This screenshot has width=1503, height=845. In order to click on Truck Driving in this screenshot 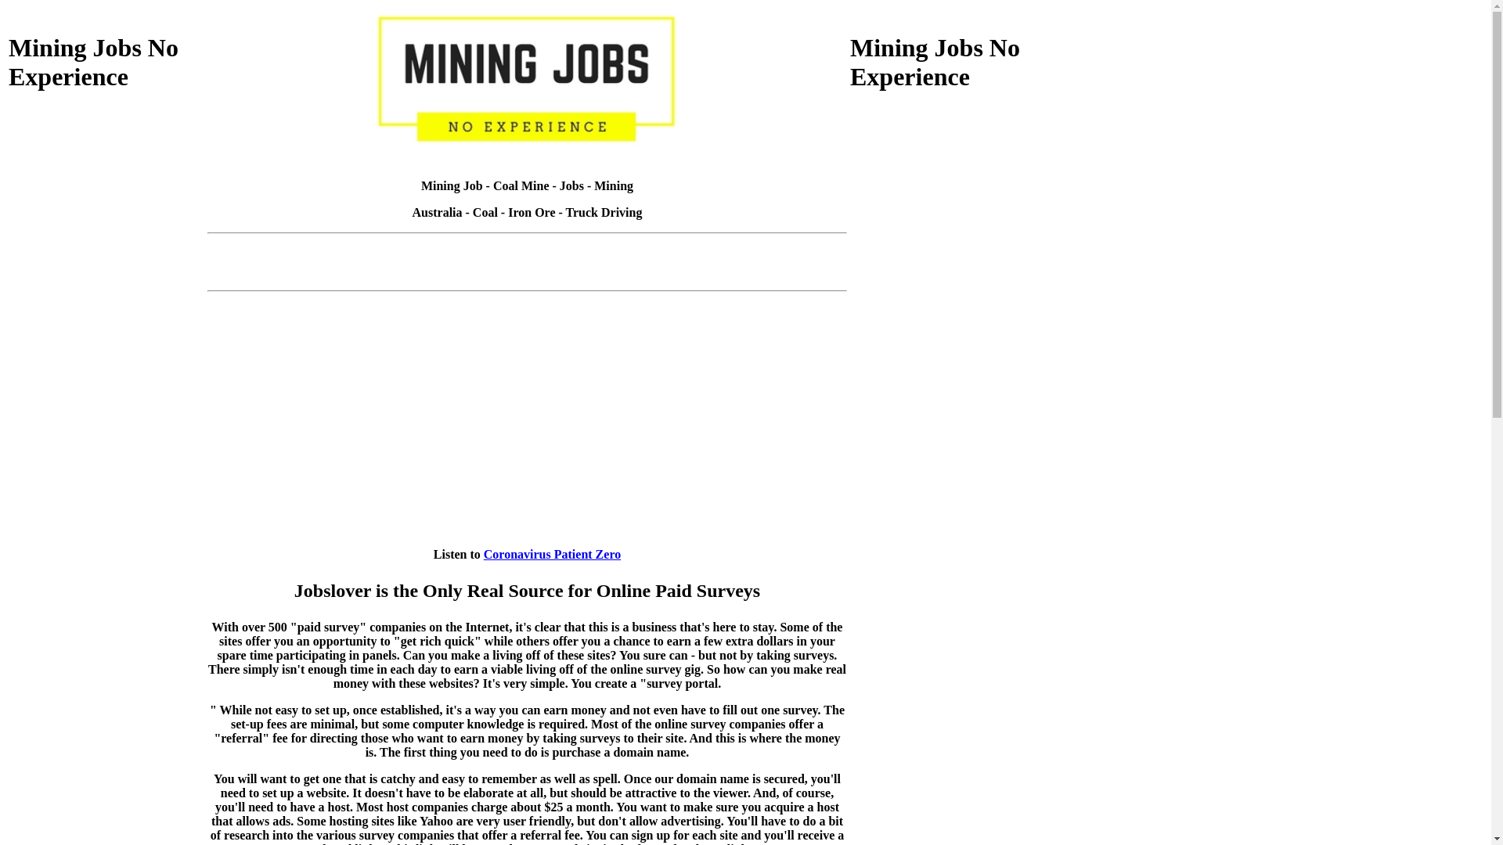, I will do `click(604, 213)`.